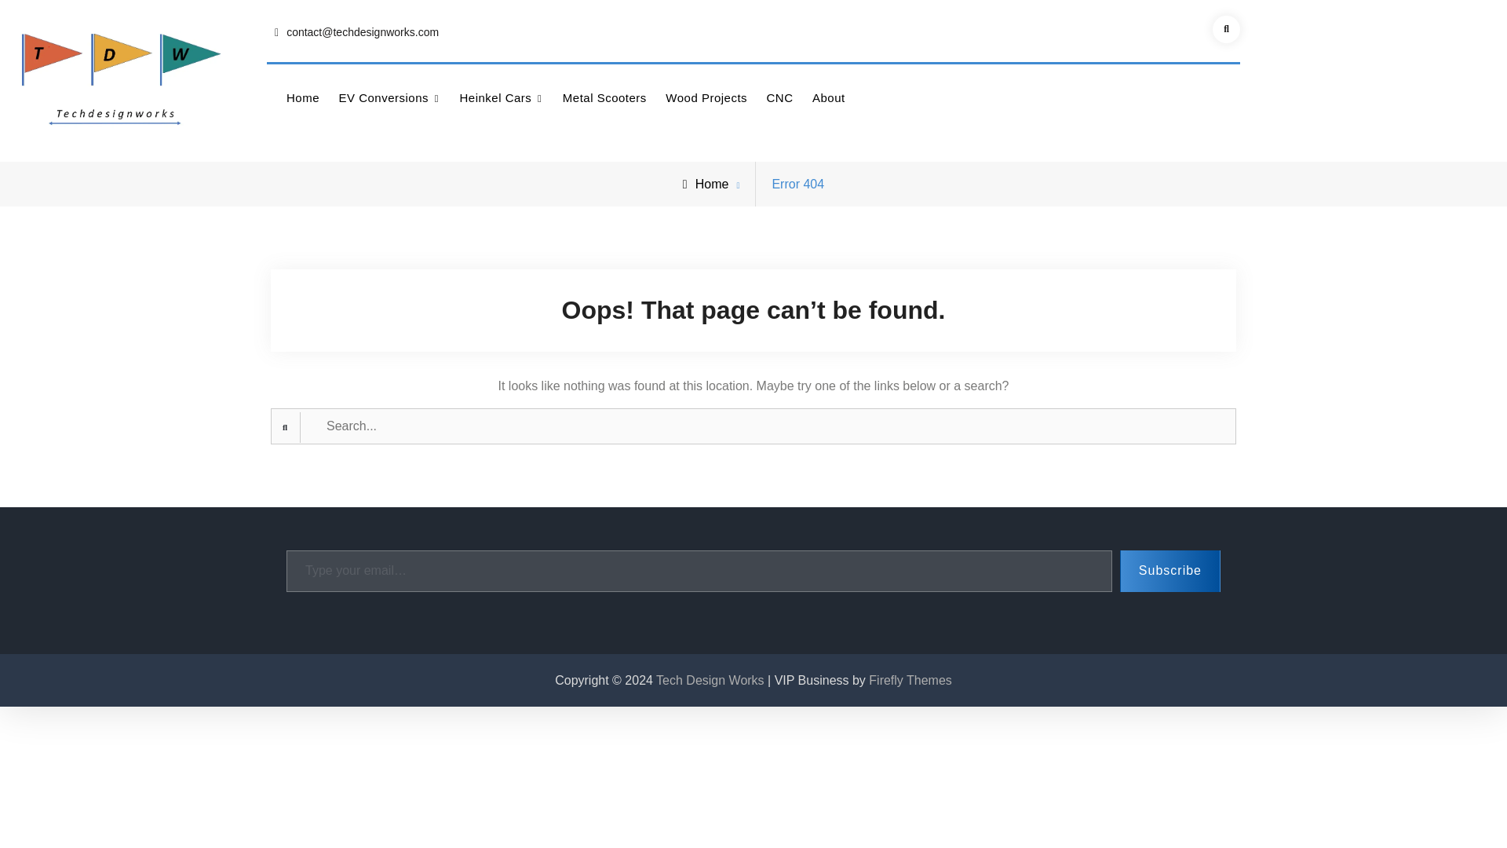  I want to click on Home, so click(706, 184).